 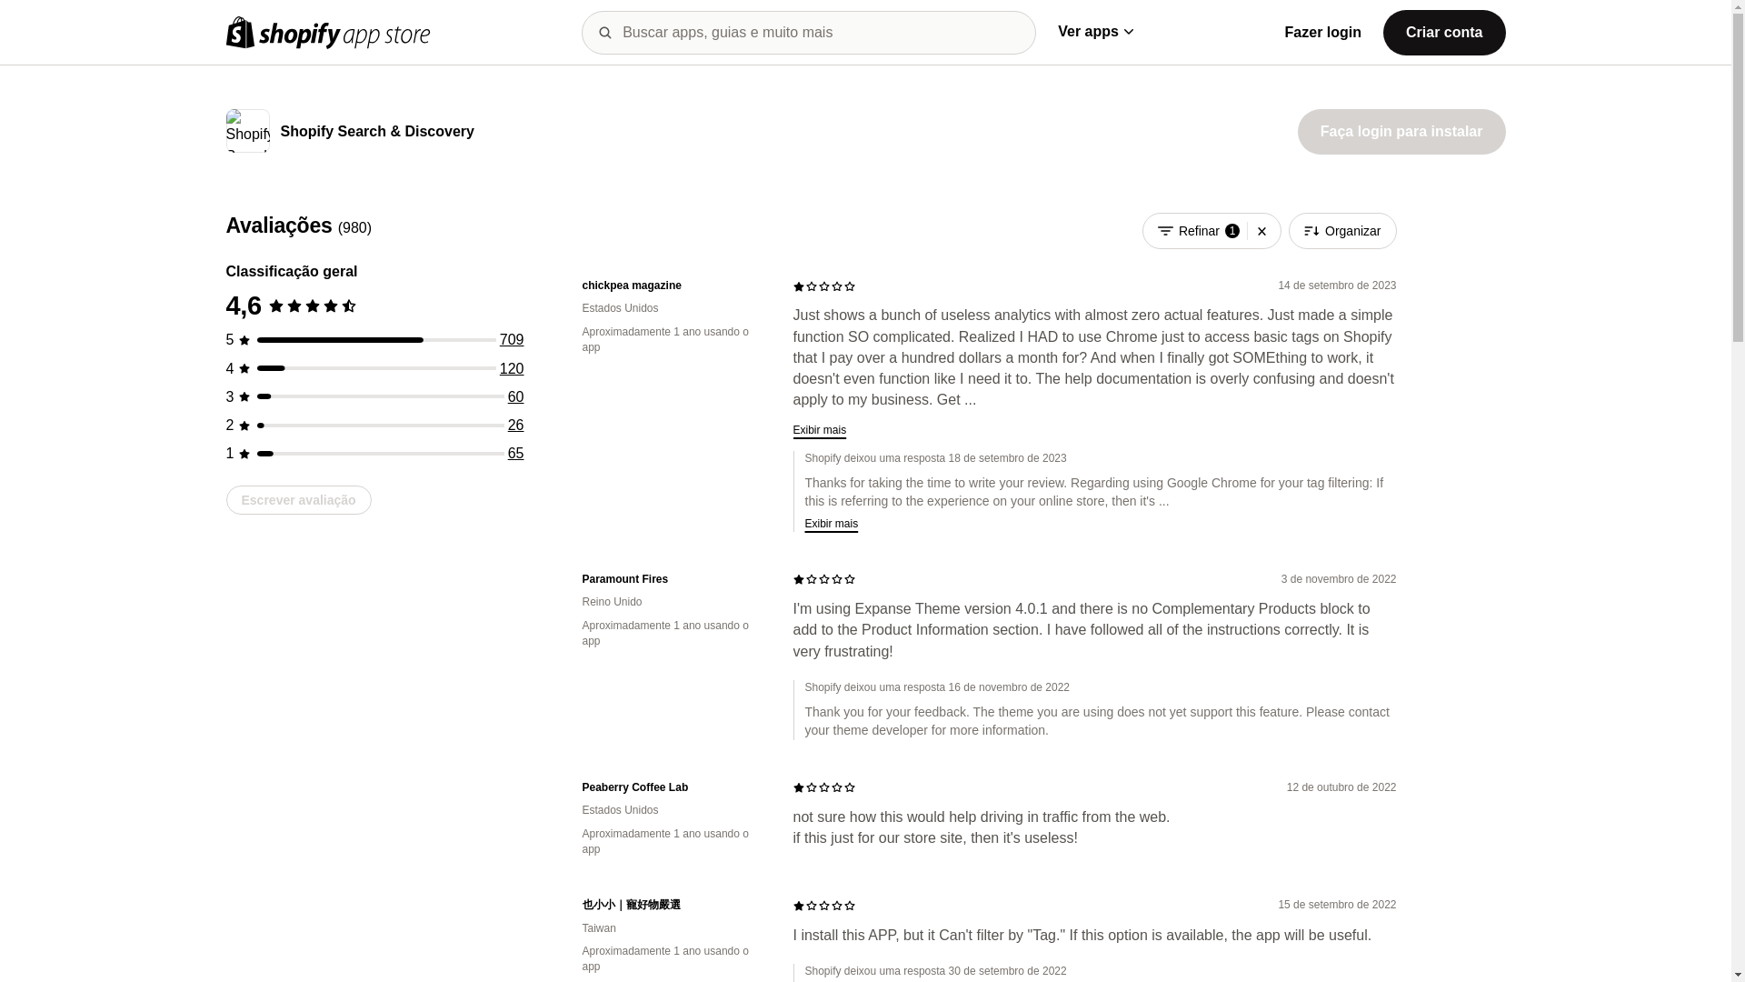 What do you see at coordinates (512, 340) in the screenshot?
I see `709` at bounding box center [512, 340].